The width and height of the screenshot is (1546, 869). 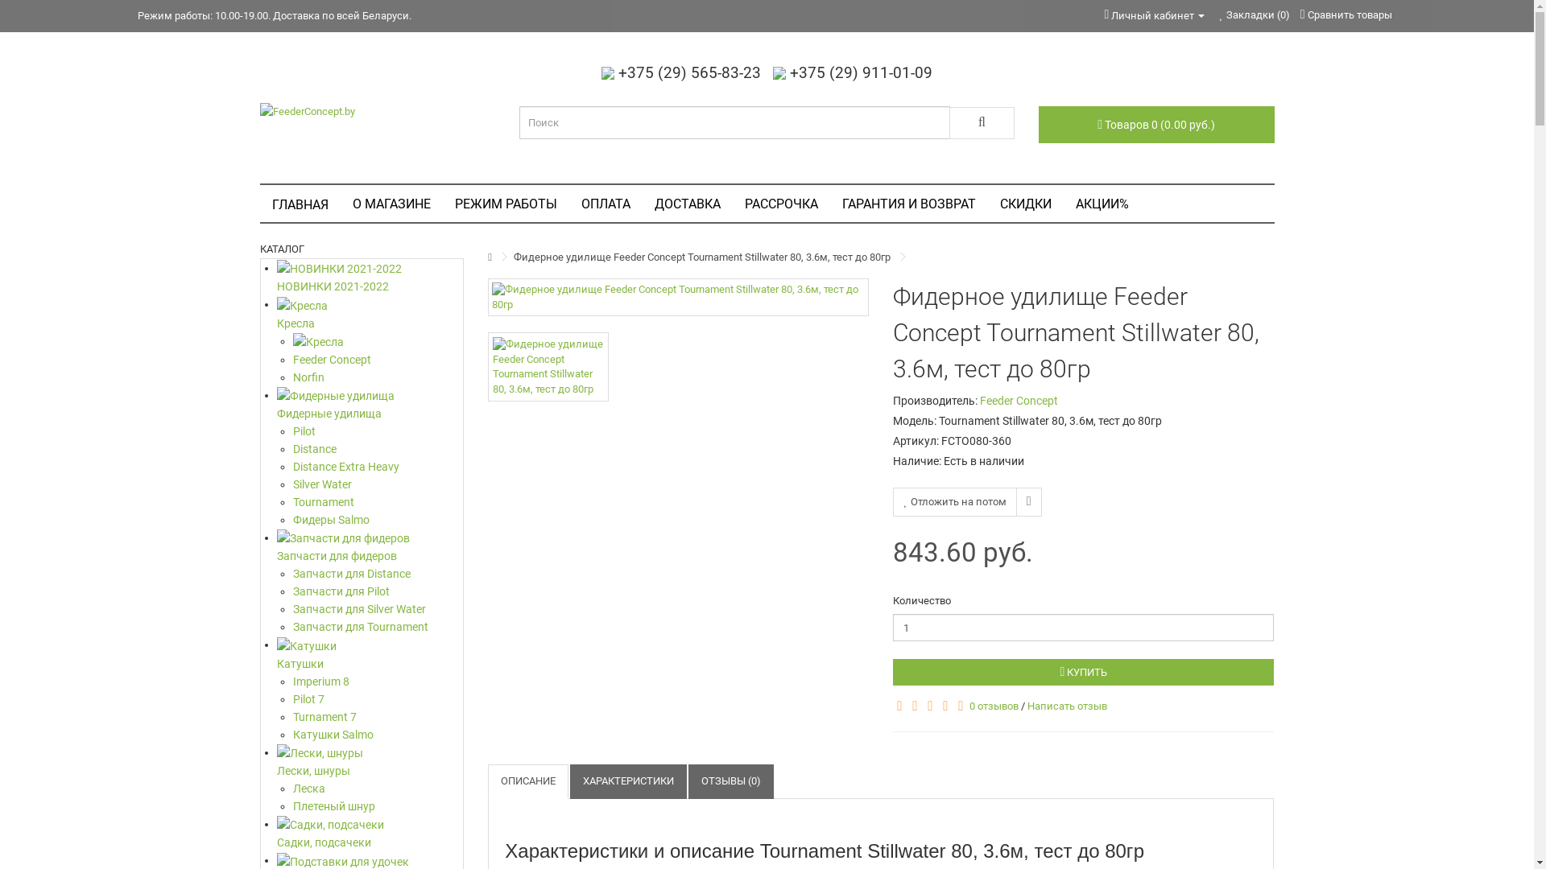 I want to click on Pilot 7, so click(x=378, y=699).